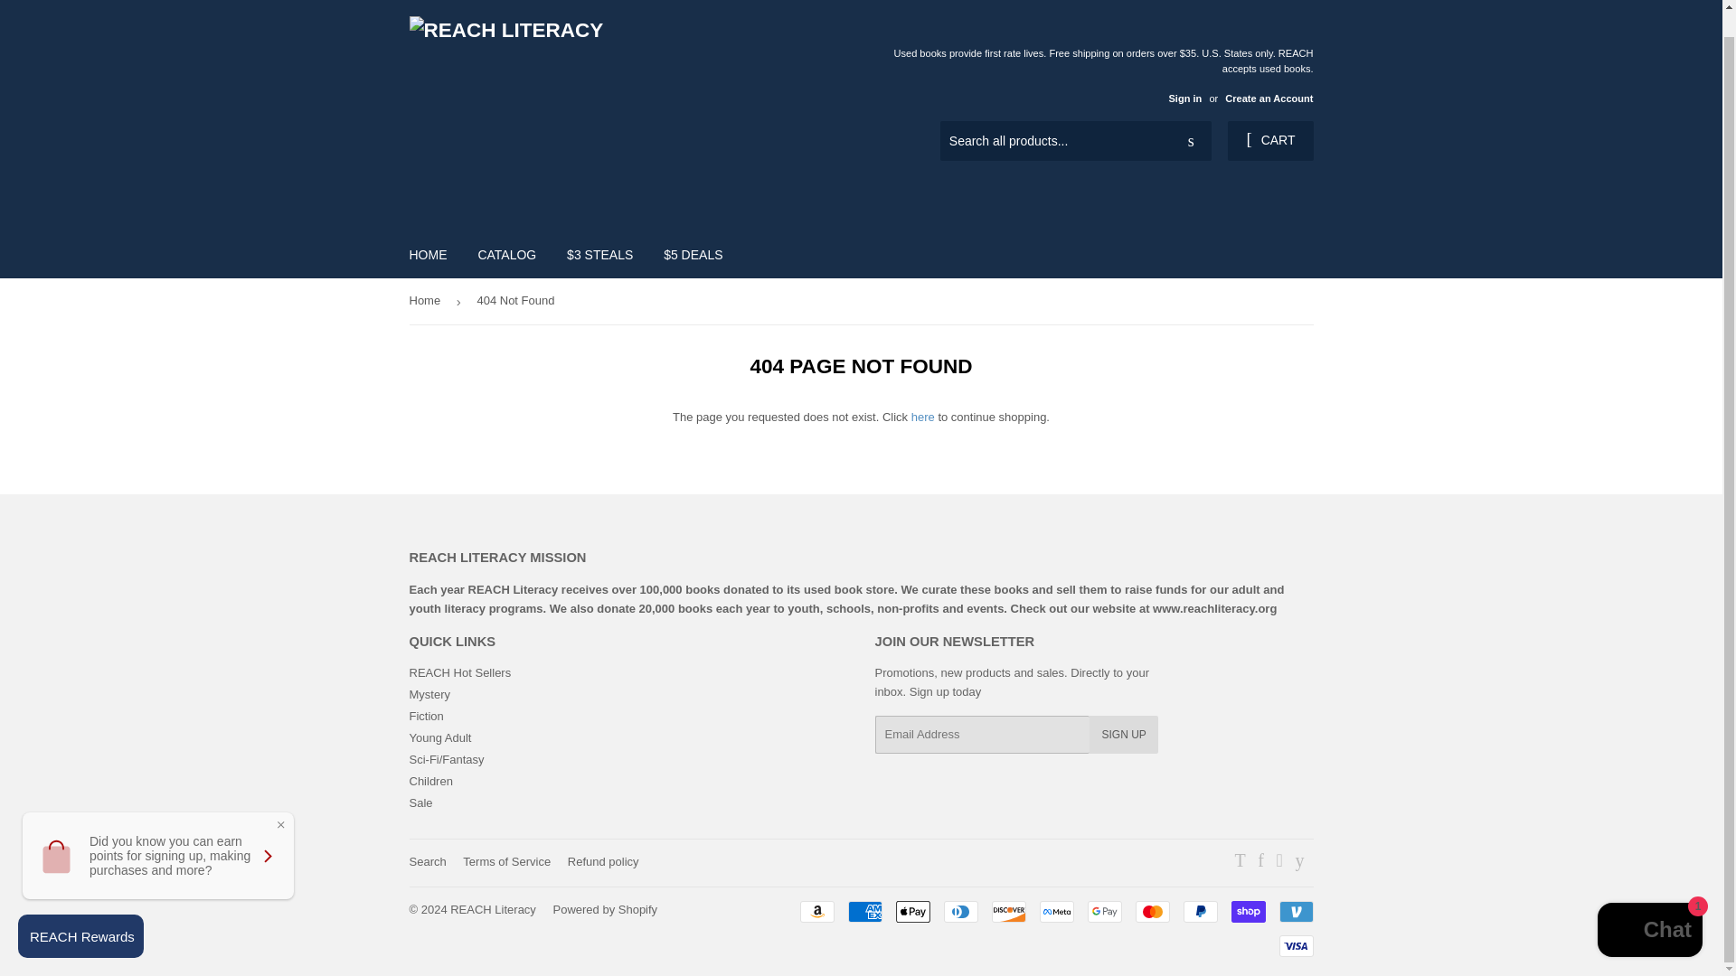  What do you see at coordinates (1649, 907) in the screenshot?
I see `Shopify online store chat` at bounding box center [1649, 907].